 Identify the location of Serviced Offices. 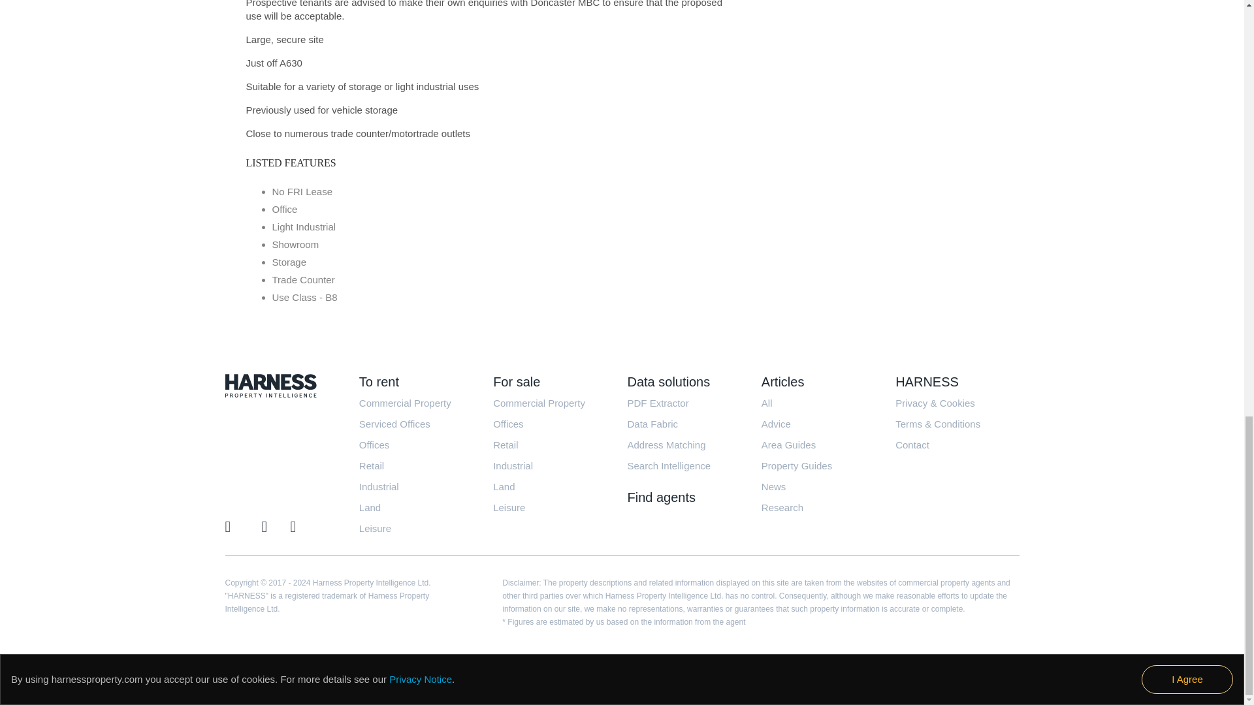
(394, 423).